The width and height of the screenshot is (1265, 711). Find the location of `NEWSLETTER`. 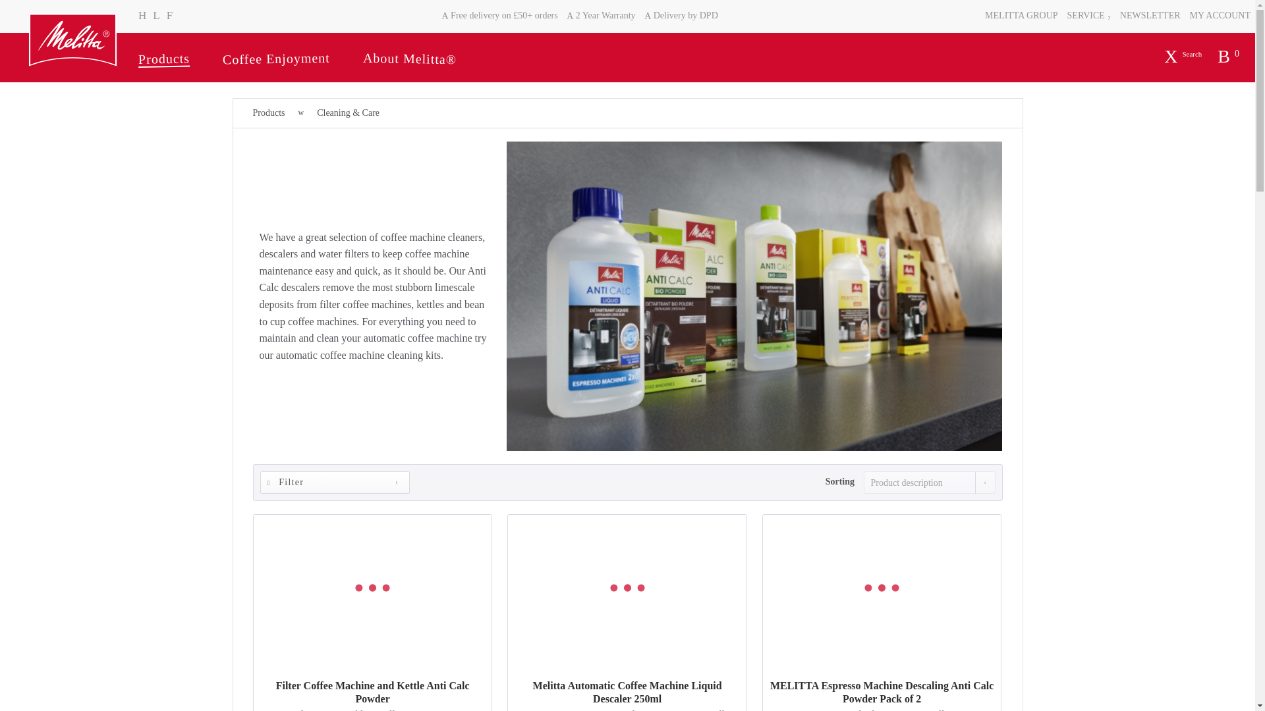

NEWSLETTER is located at coordinates (1150, 16).